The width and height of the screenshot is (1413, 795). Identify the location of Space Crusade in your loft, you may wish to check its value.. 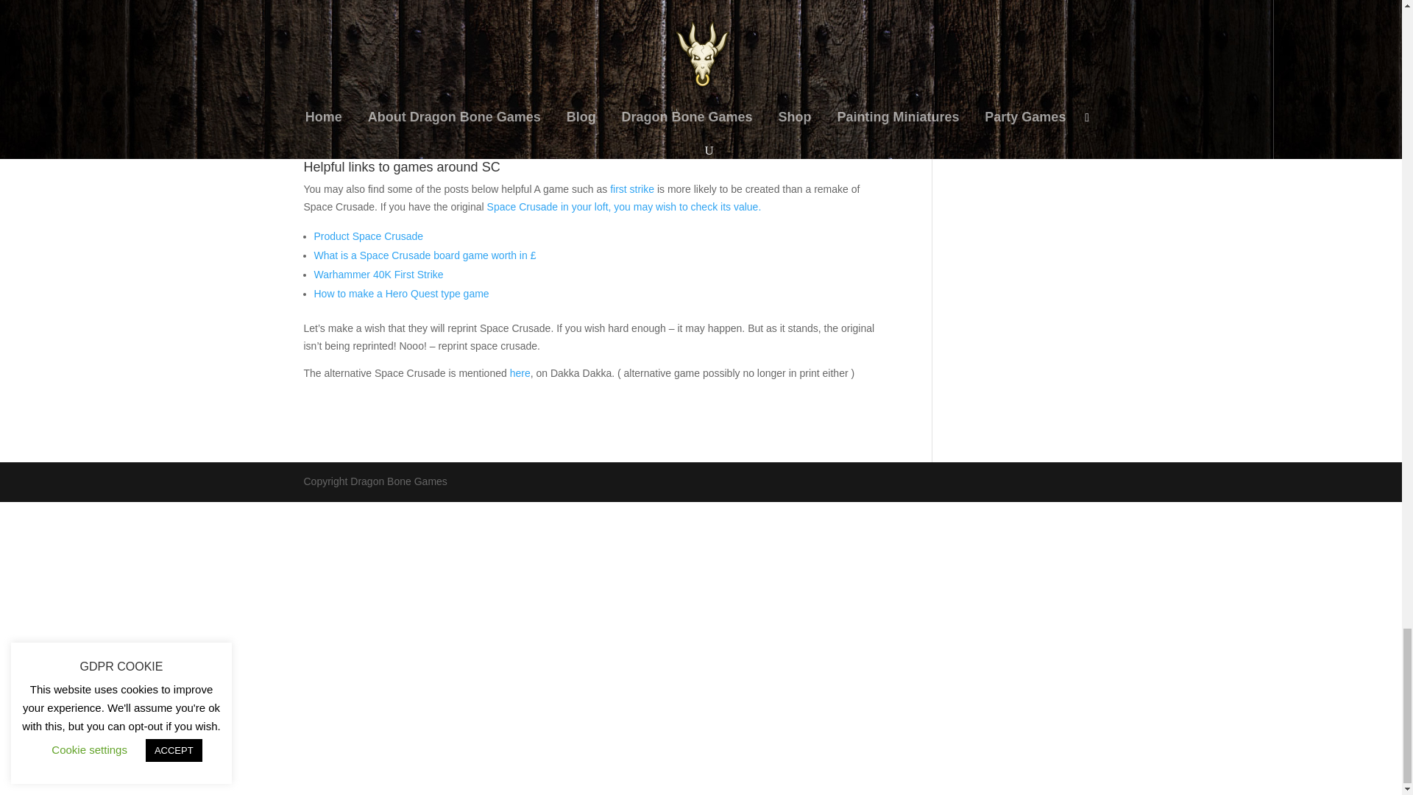
(624, 207).